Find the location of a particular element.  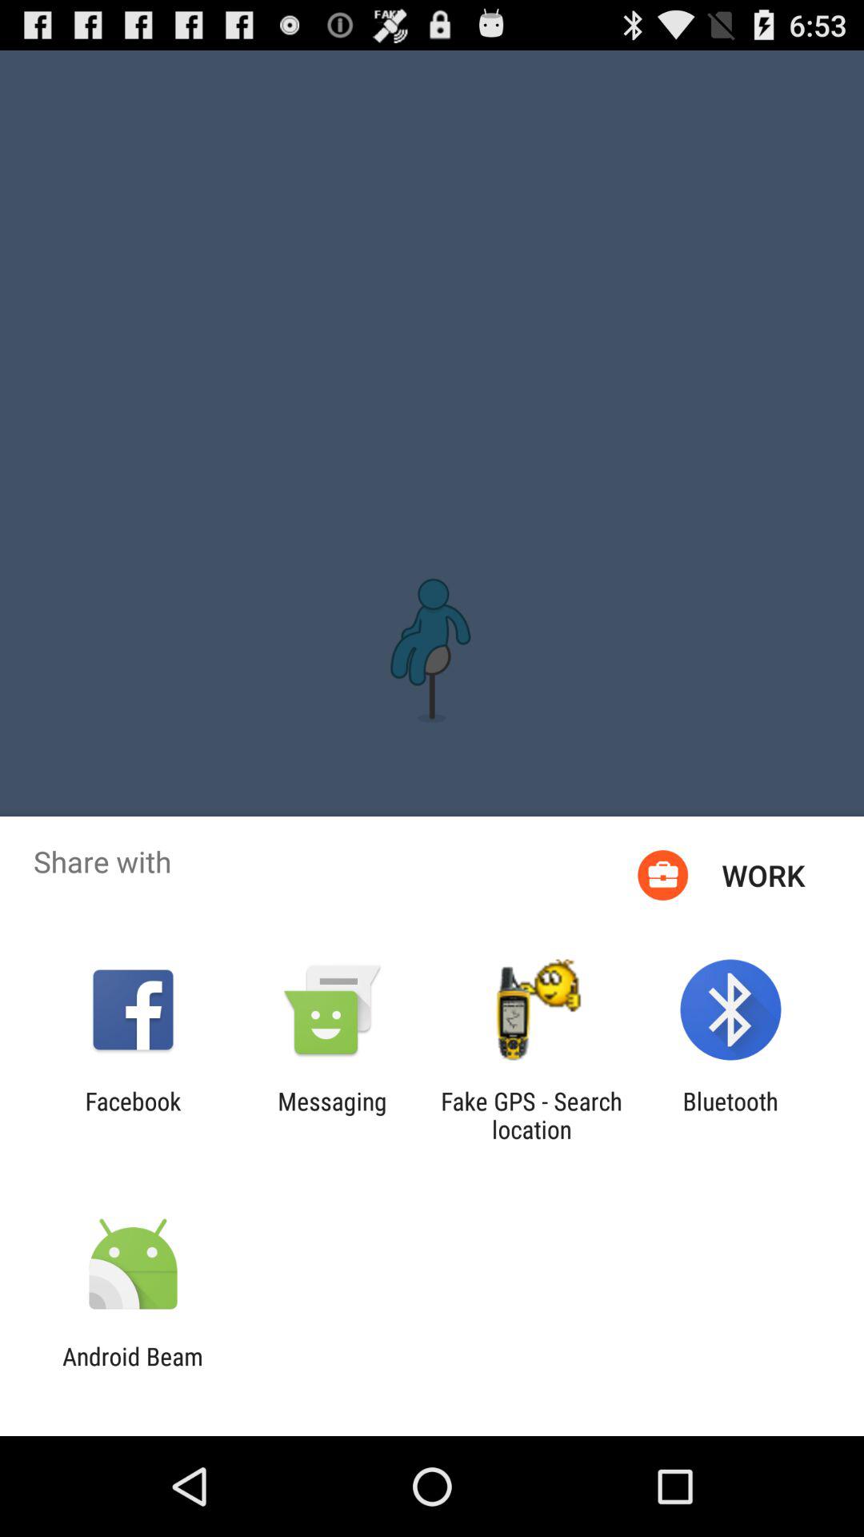

swipe to the android beam is located at coordinates (133, 1370).